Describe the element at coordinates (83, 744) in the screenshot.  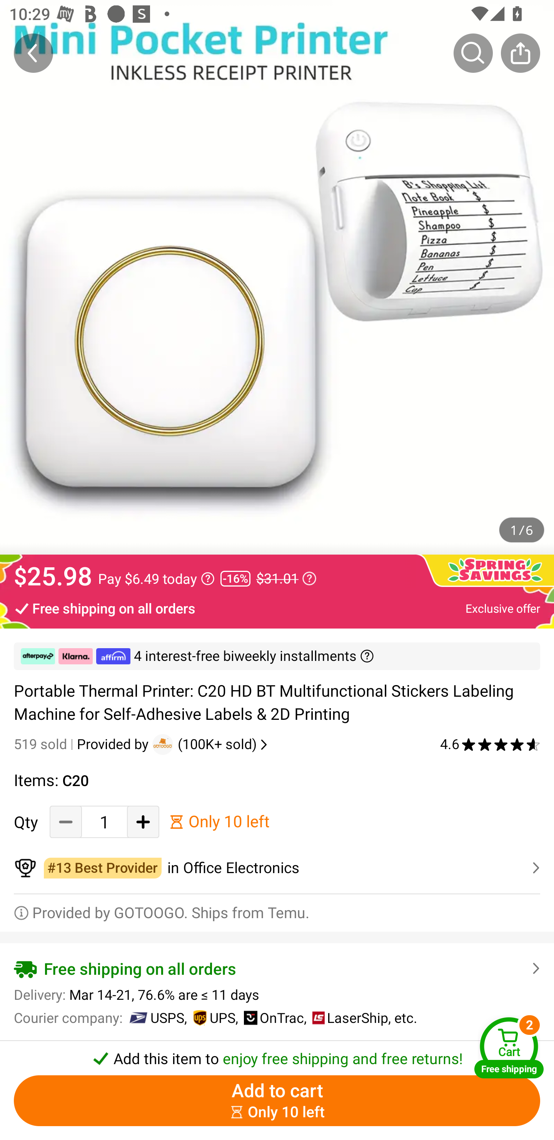
I see `519 sold Provided by ` at that location.